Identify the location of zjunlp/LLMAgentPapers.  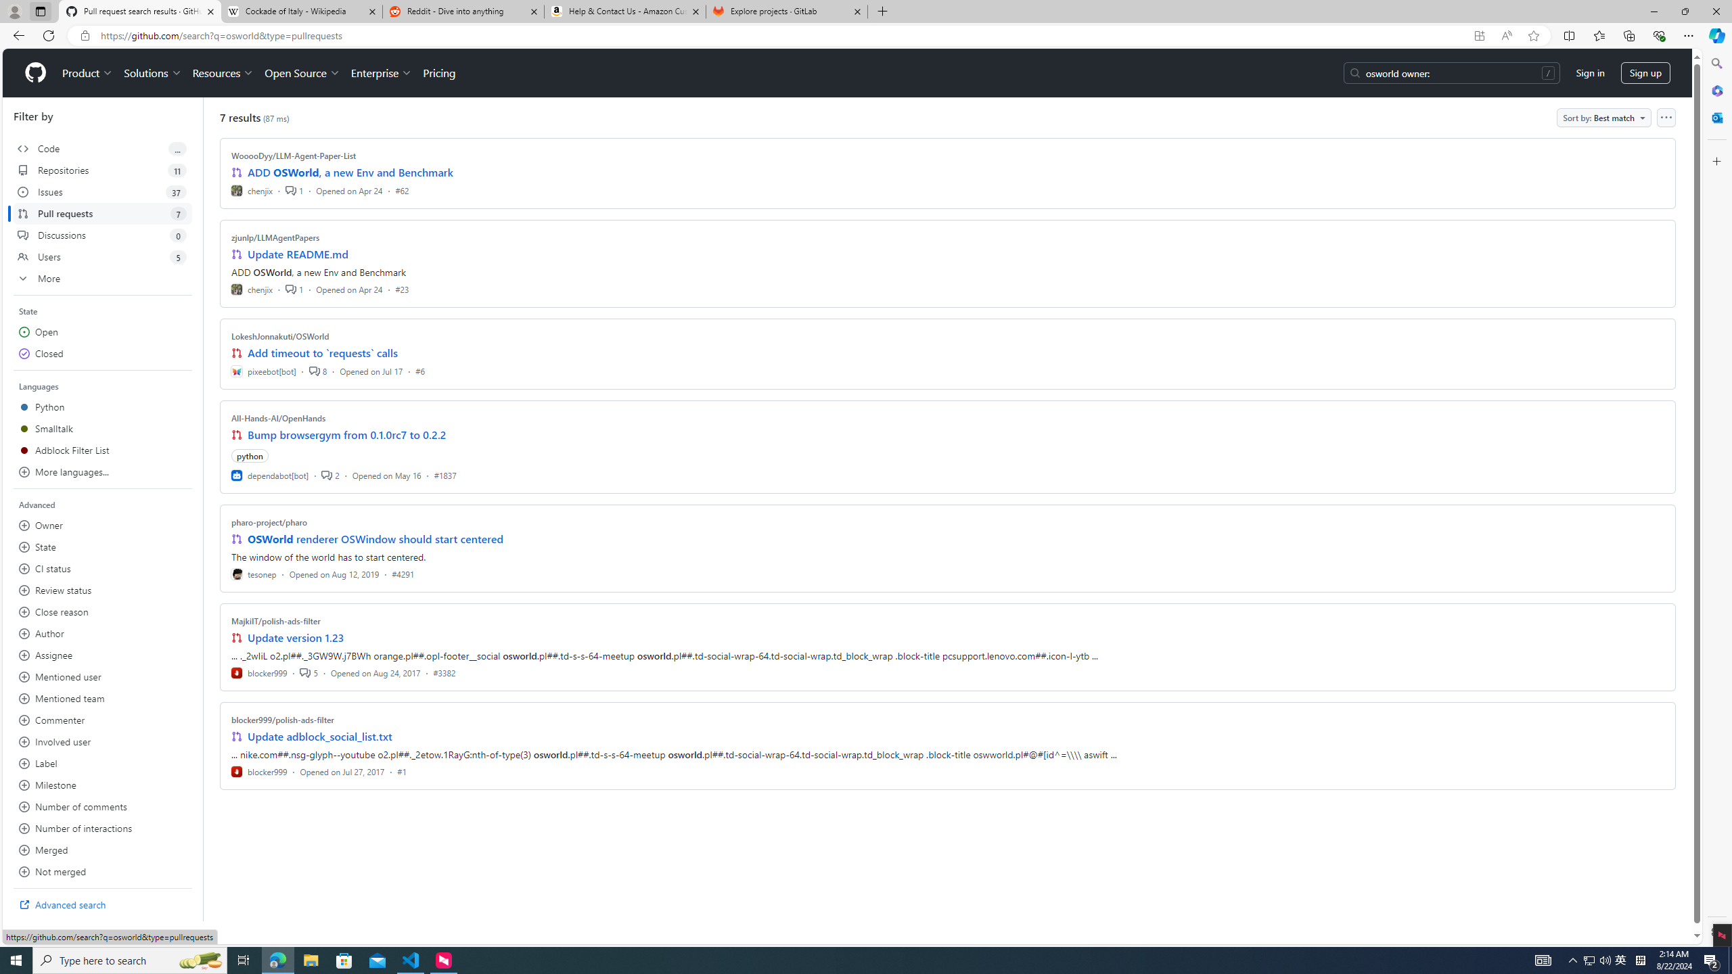
(276, 237).